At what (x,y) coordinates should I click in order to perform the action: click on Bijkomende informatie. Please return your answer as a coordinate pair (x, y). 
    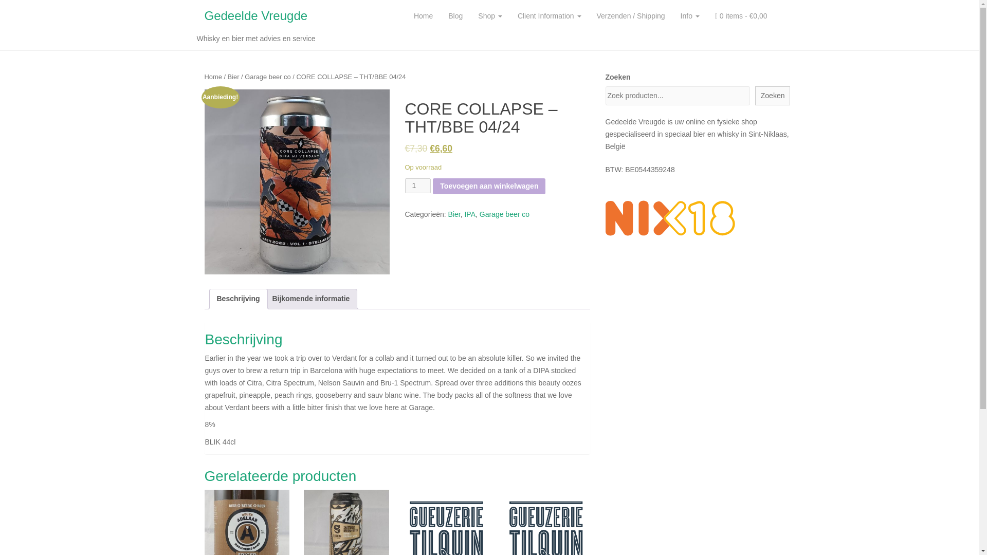
    Looking at the image, I should click on (310, 299).